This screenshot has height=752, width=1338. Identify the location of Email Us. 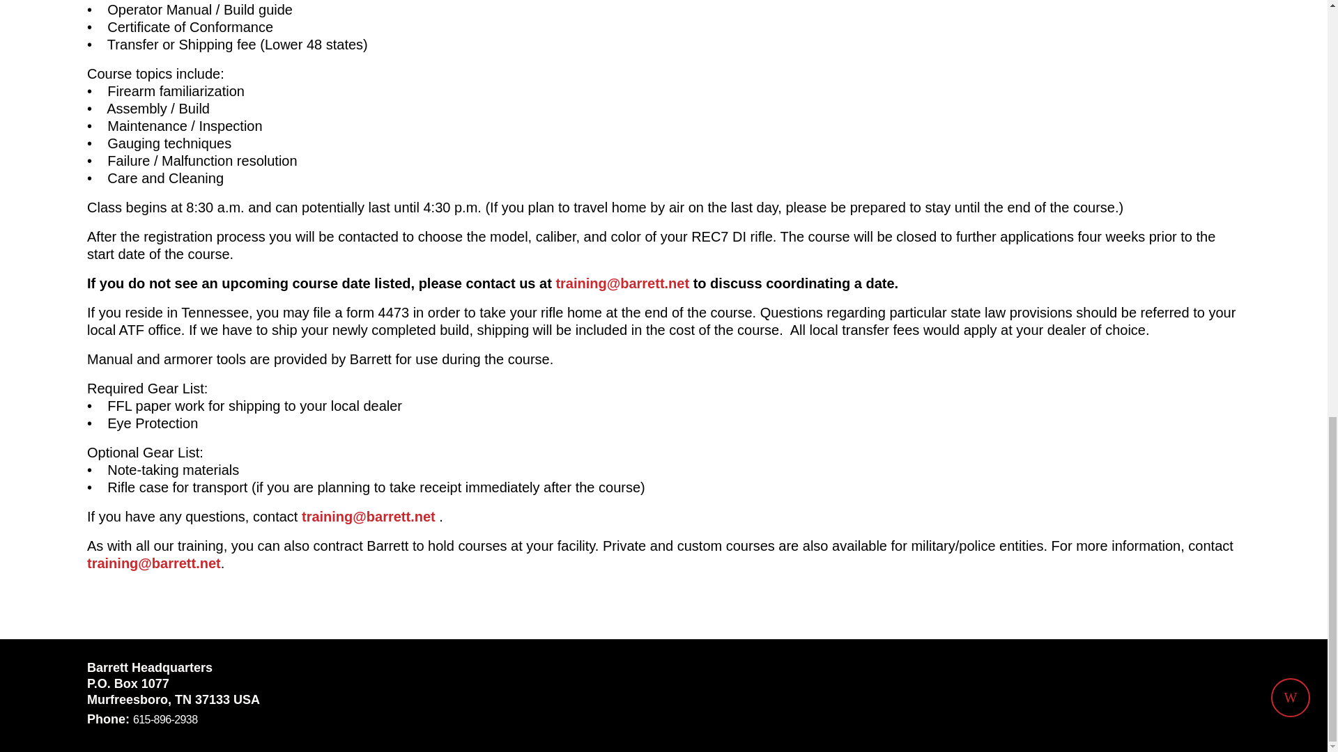
(622, 283).